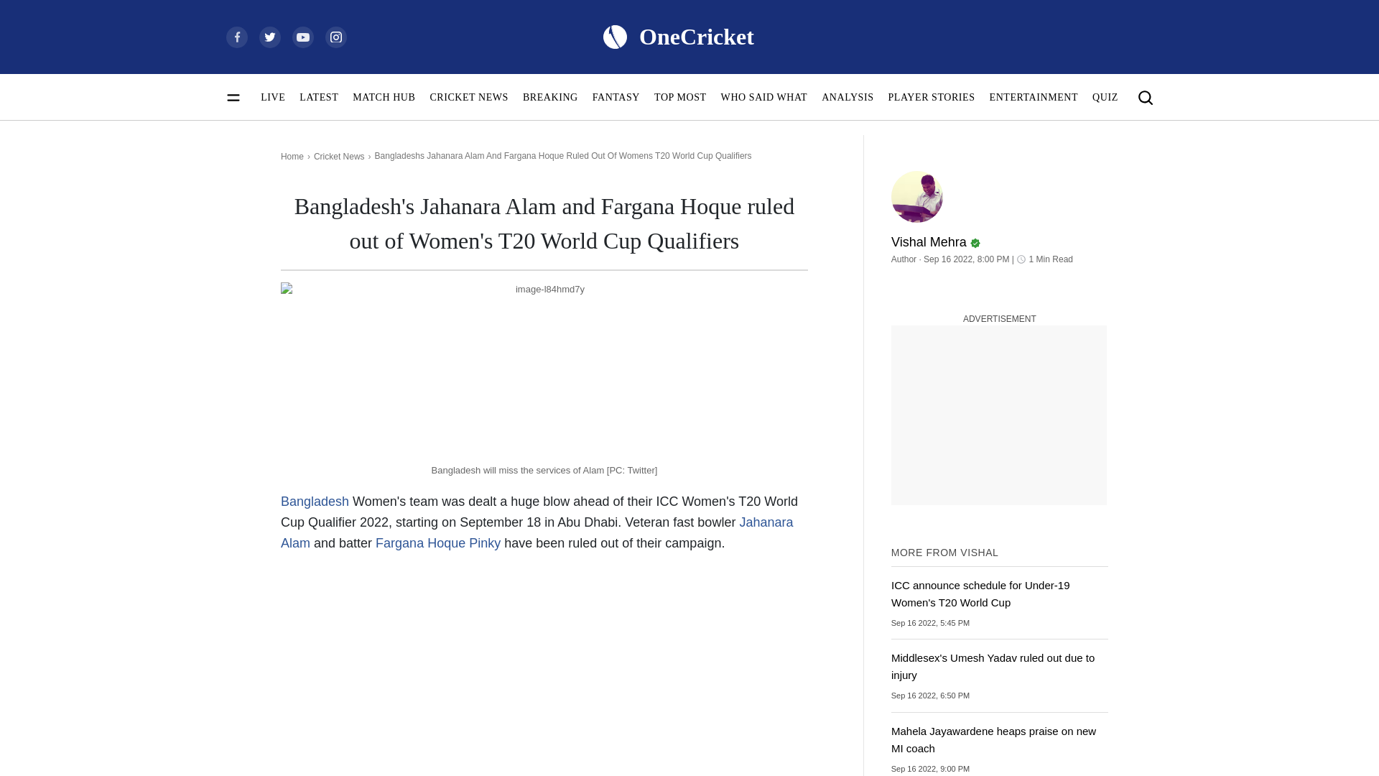  I want to click on CRICKET NEWS, so click(468, 97).